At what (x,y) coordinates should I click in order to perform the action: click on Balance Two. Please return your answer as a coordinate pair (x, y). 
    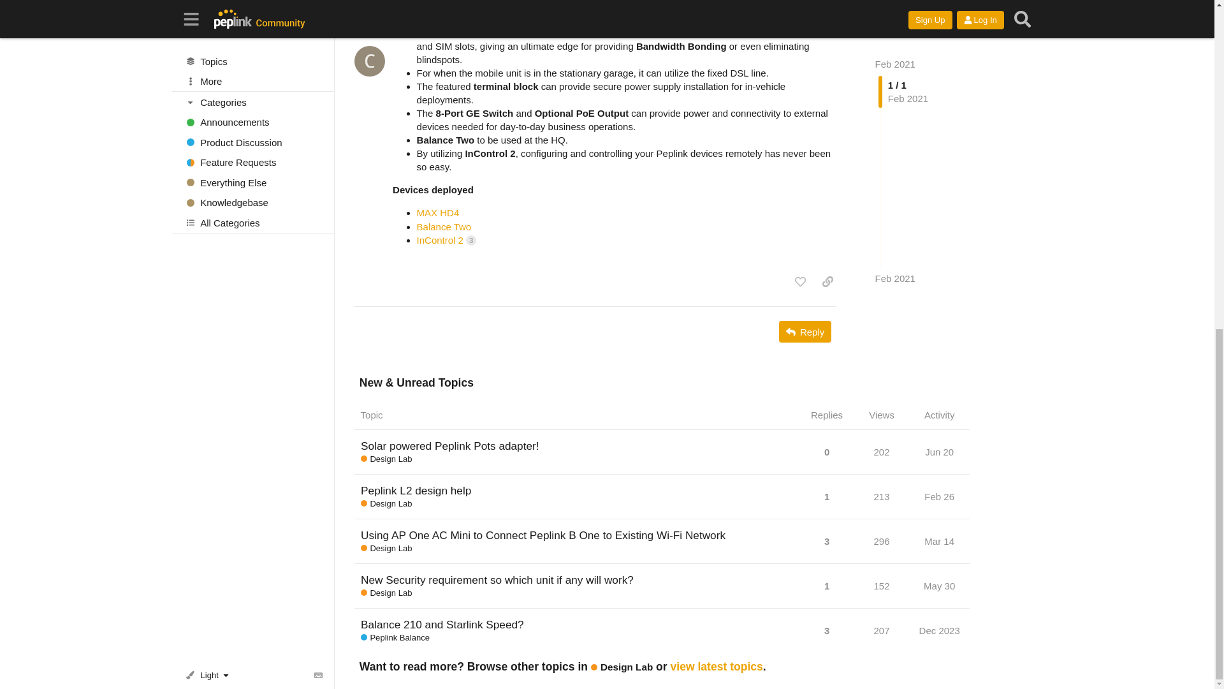
    Looking at the image, I should click on (444, 226).